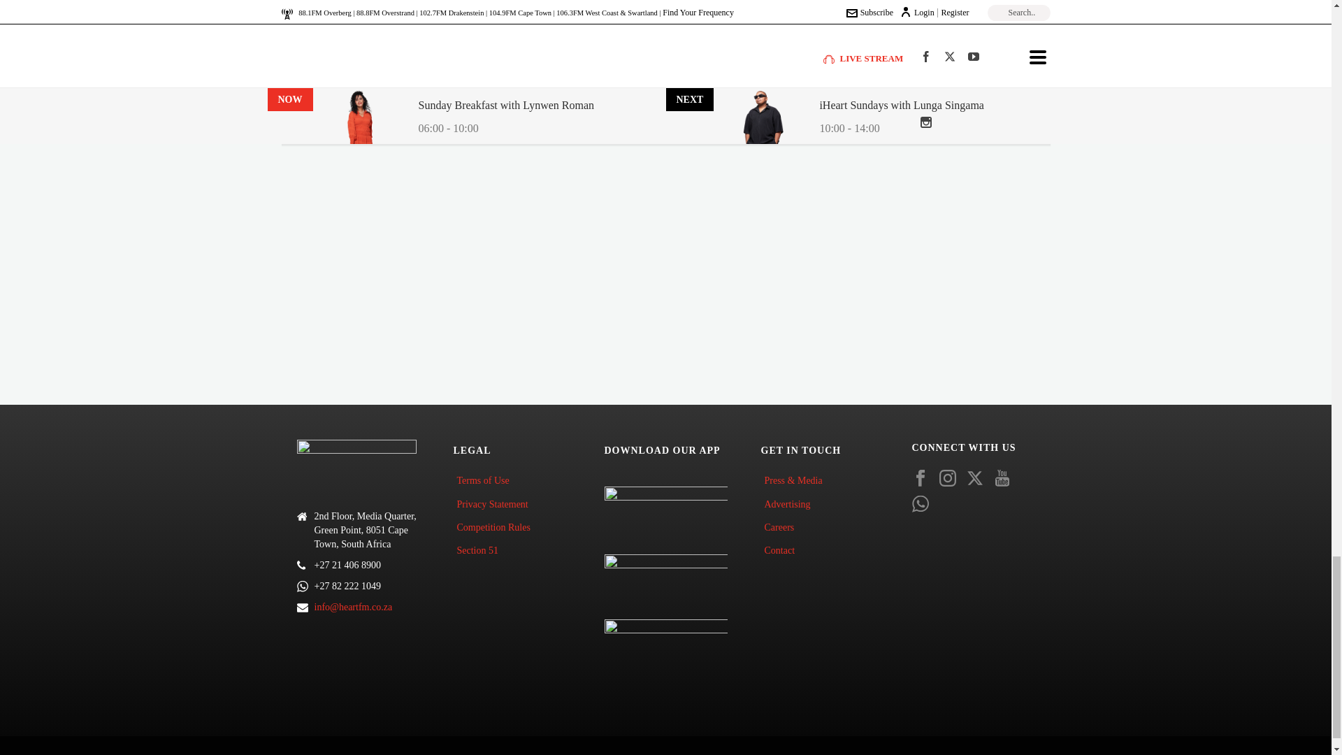  What do you see at coordinates (948, 478) in the screenshot?
I see `Follow Us on instagram` at bounding box center [948, 478].